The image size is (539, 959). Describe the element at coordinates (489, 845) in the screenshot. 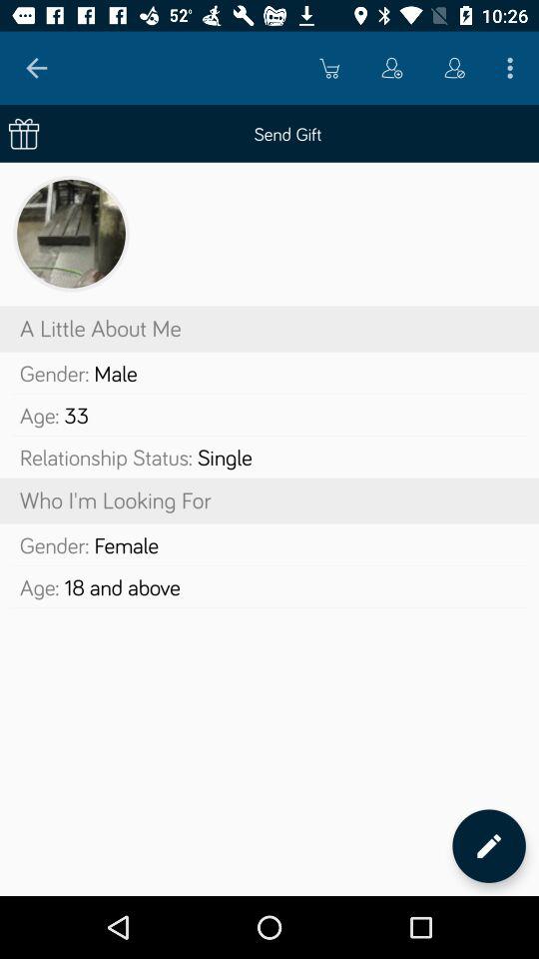

I see `edit profile information` at that location.